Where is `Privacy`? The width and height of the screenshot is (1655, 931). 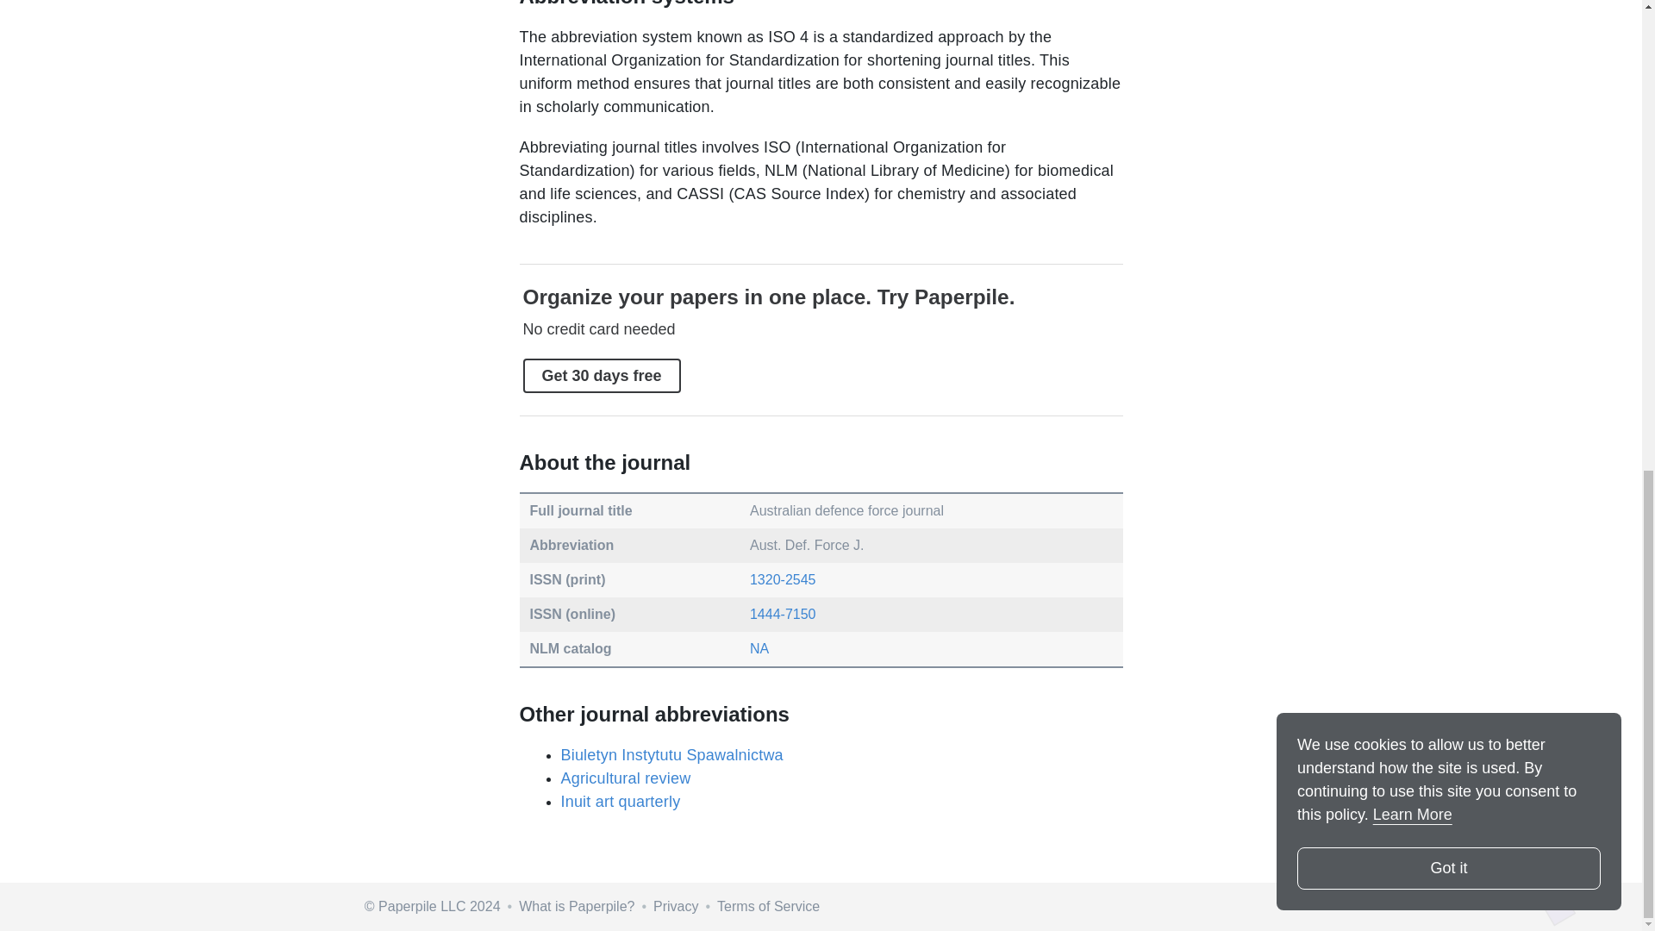
Privacy is located at coordinates (676, 906).